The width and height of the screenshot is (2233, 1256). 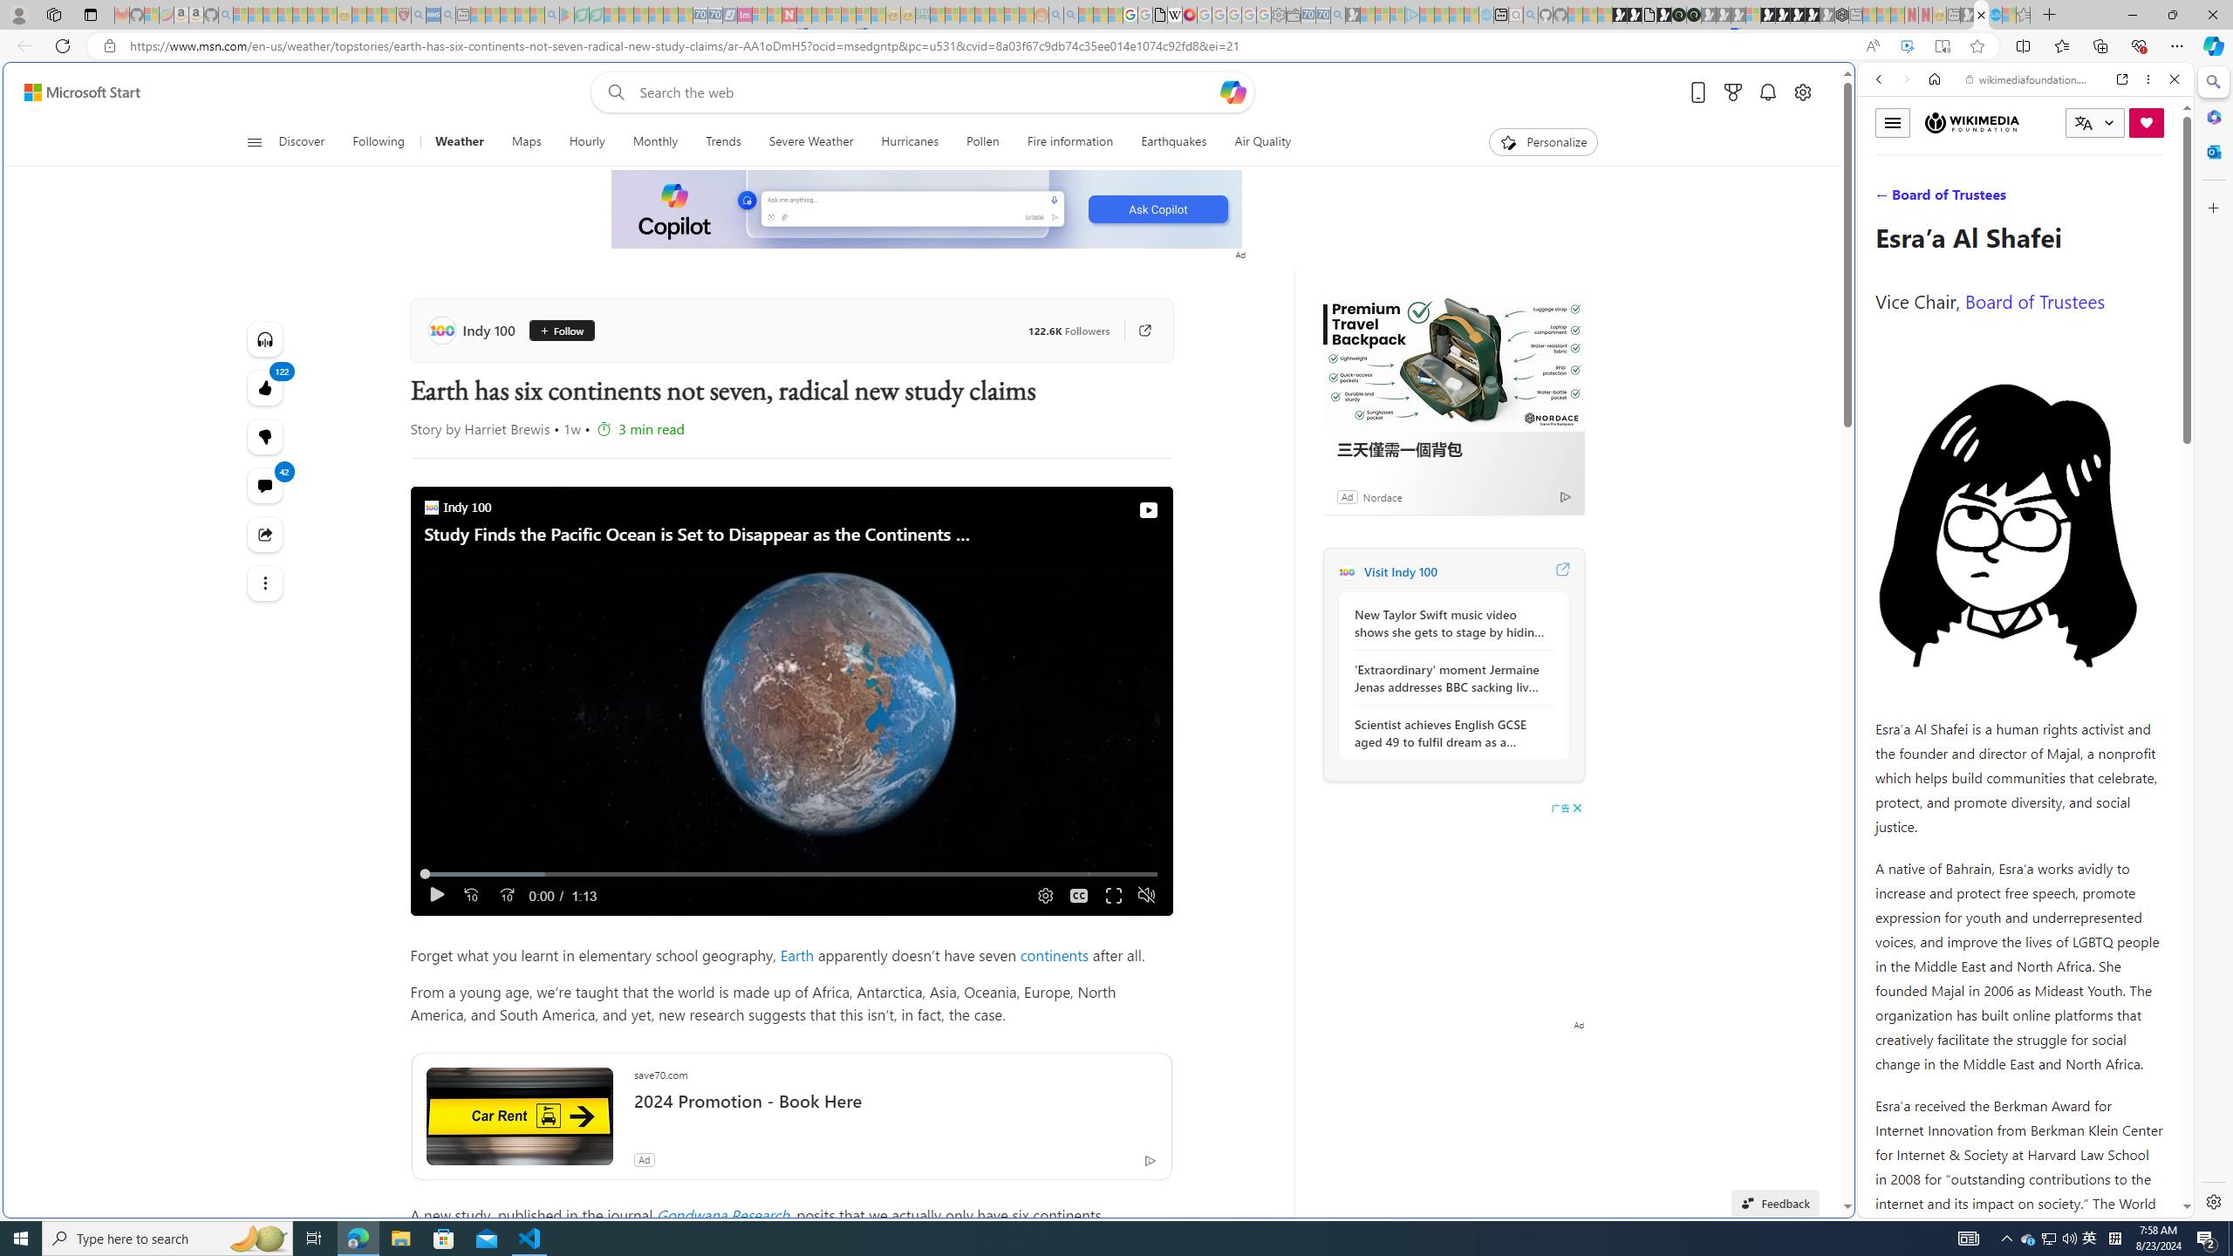 What do you see at coordinates (1971, 122) in the screenshot?
I see `Wikimedia Foundation` at bounding box center [1971, 122].